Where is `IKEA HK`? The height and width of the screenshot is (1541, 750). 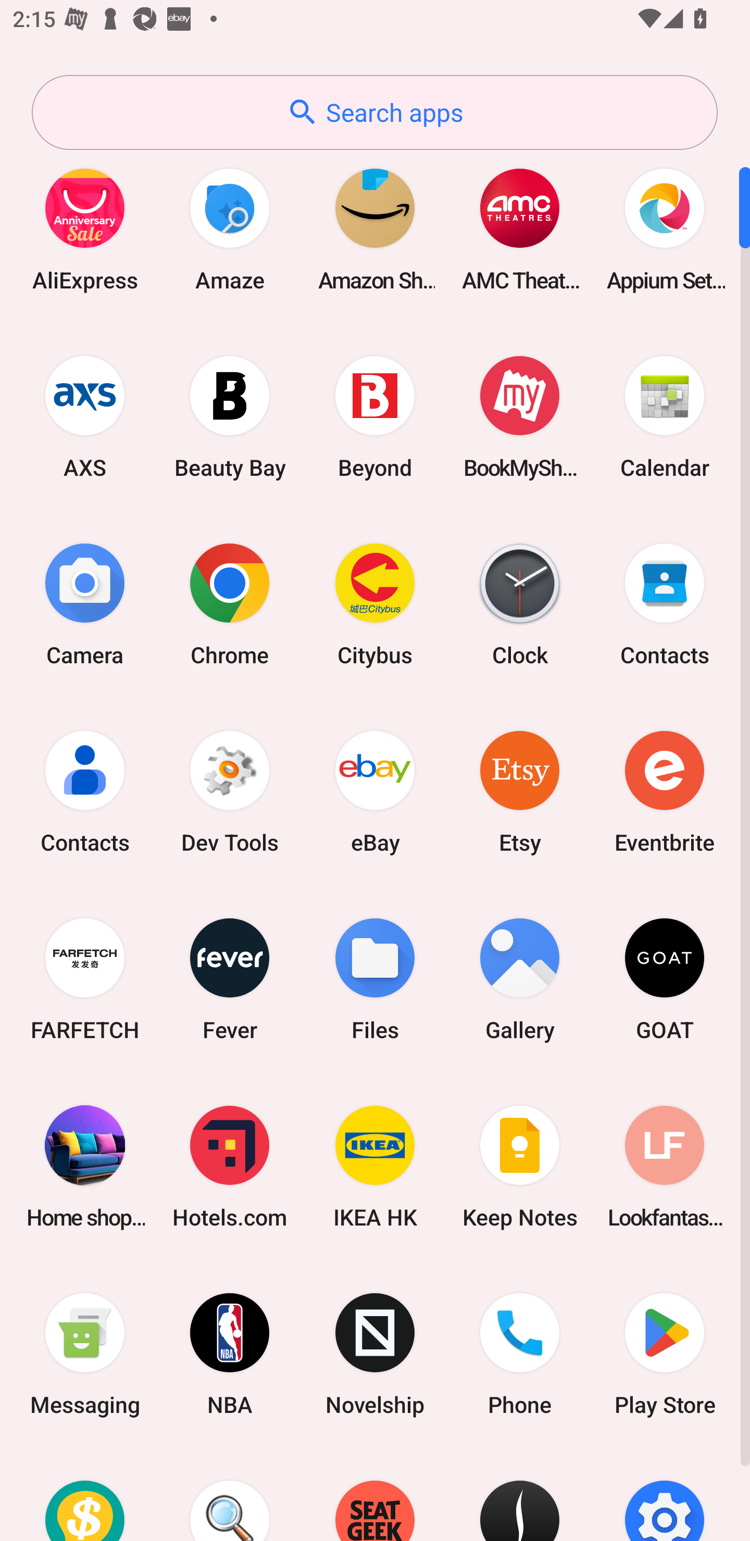 IKEA HK is located at coordinates (375, 1166).